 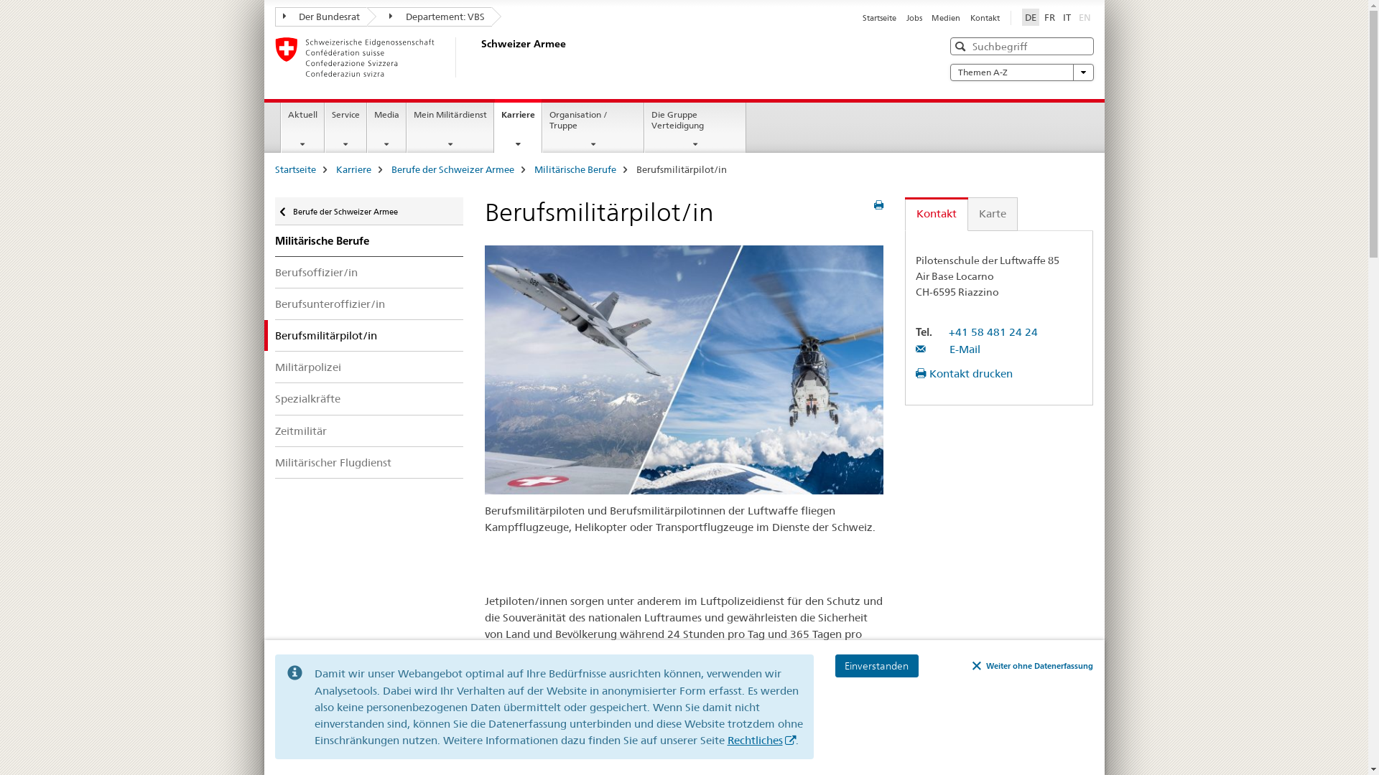 What do you see at coordinates (346, 128) in the screenshot?
I see `Service` at bounding box center [346, 128].